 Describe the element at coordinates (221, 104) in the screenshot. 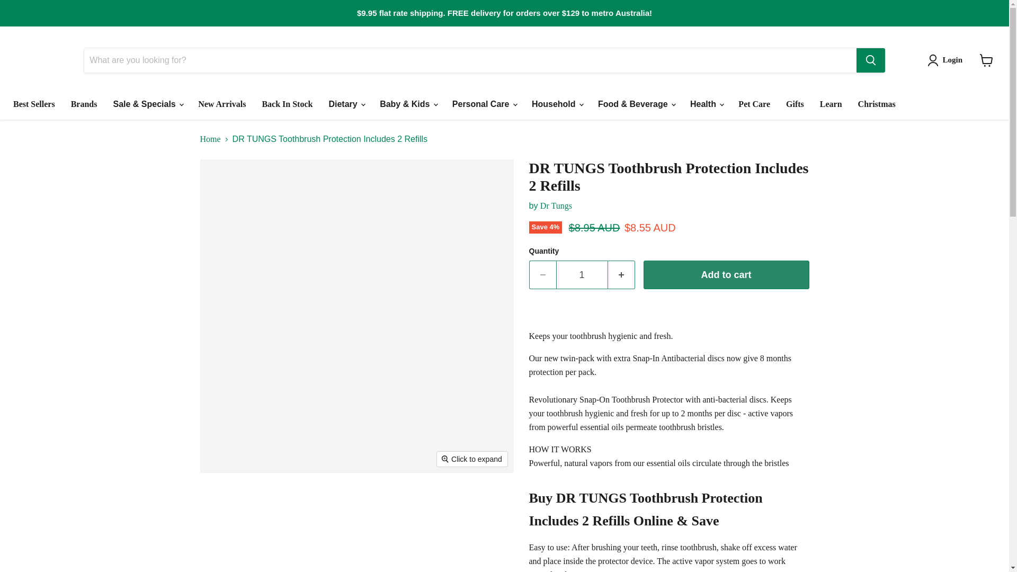

I see `New Arrivals` at that location.